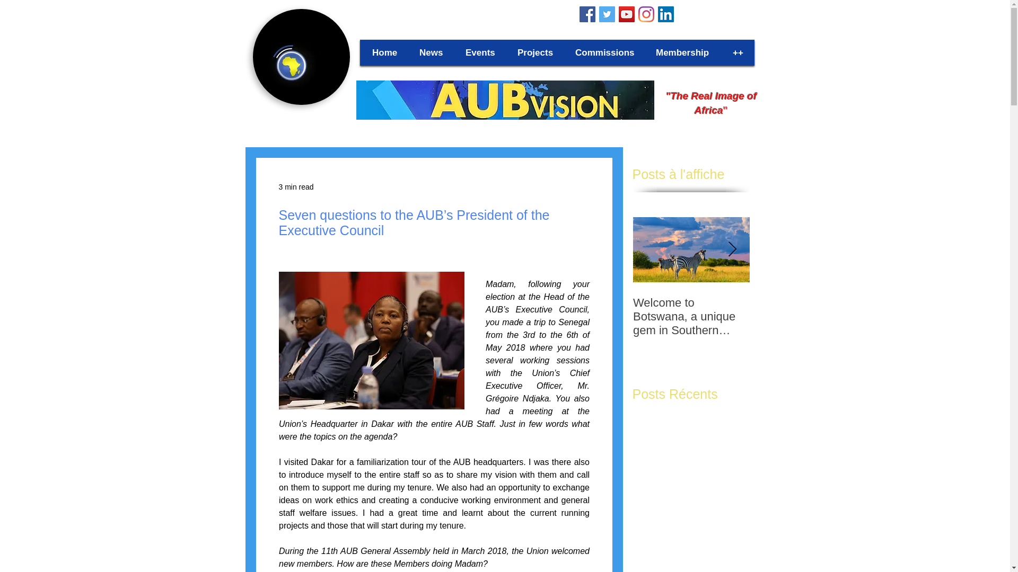  I want to click on Membership, so click(683, 52).